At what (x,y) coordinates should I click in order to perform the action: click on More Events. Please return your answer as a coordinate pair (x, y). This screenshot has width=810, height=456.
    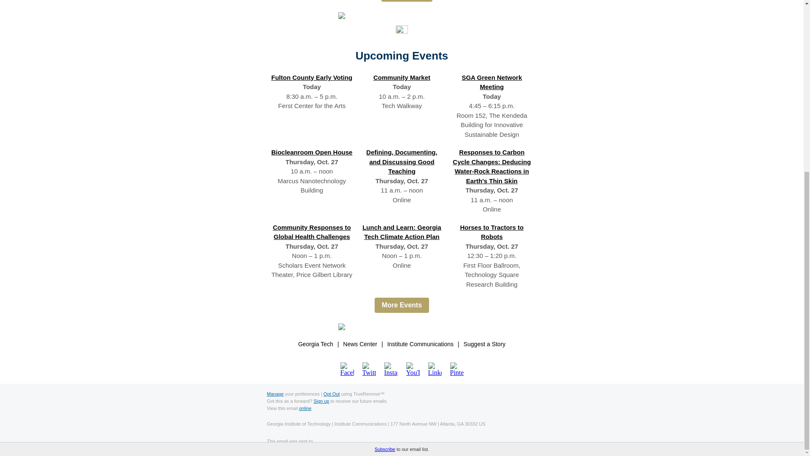
    Looking at the image, I should click on (402, 305).